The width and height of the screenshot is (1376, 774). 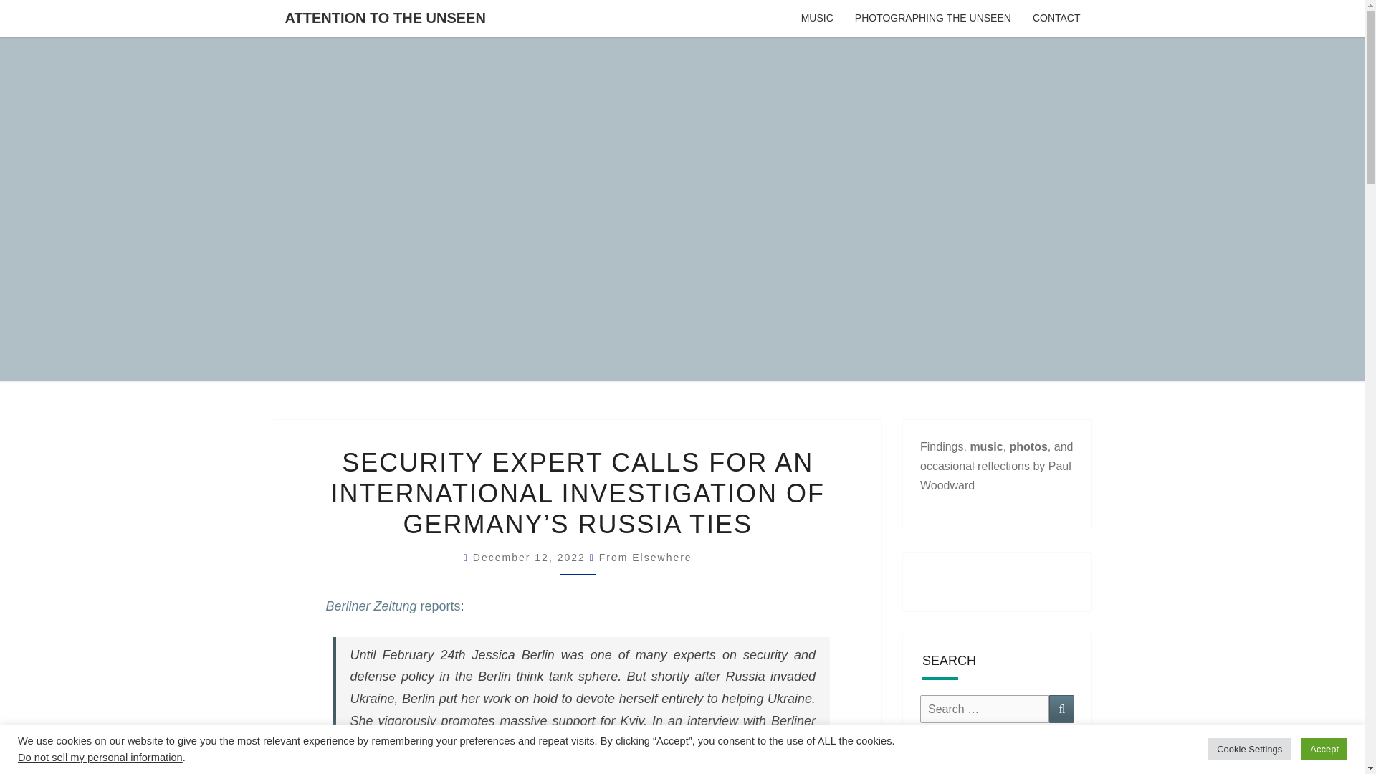 I want to click on From Elsewhere, so click(x=645, y=558).